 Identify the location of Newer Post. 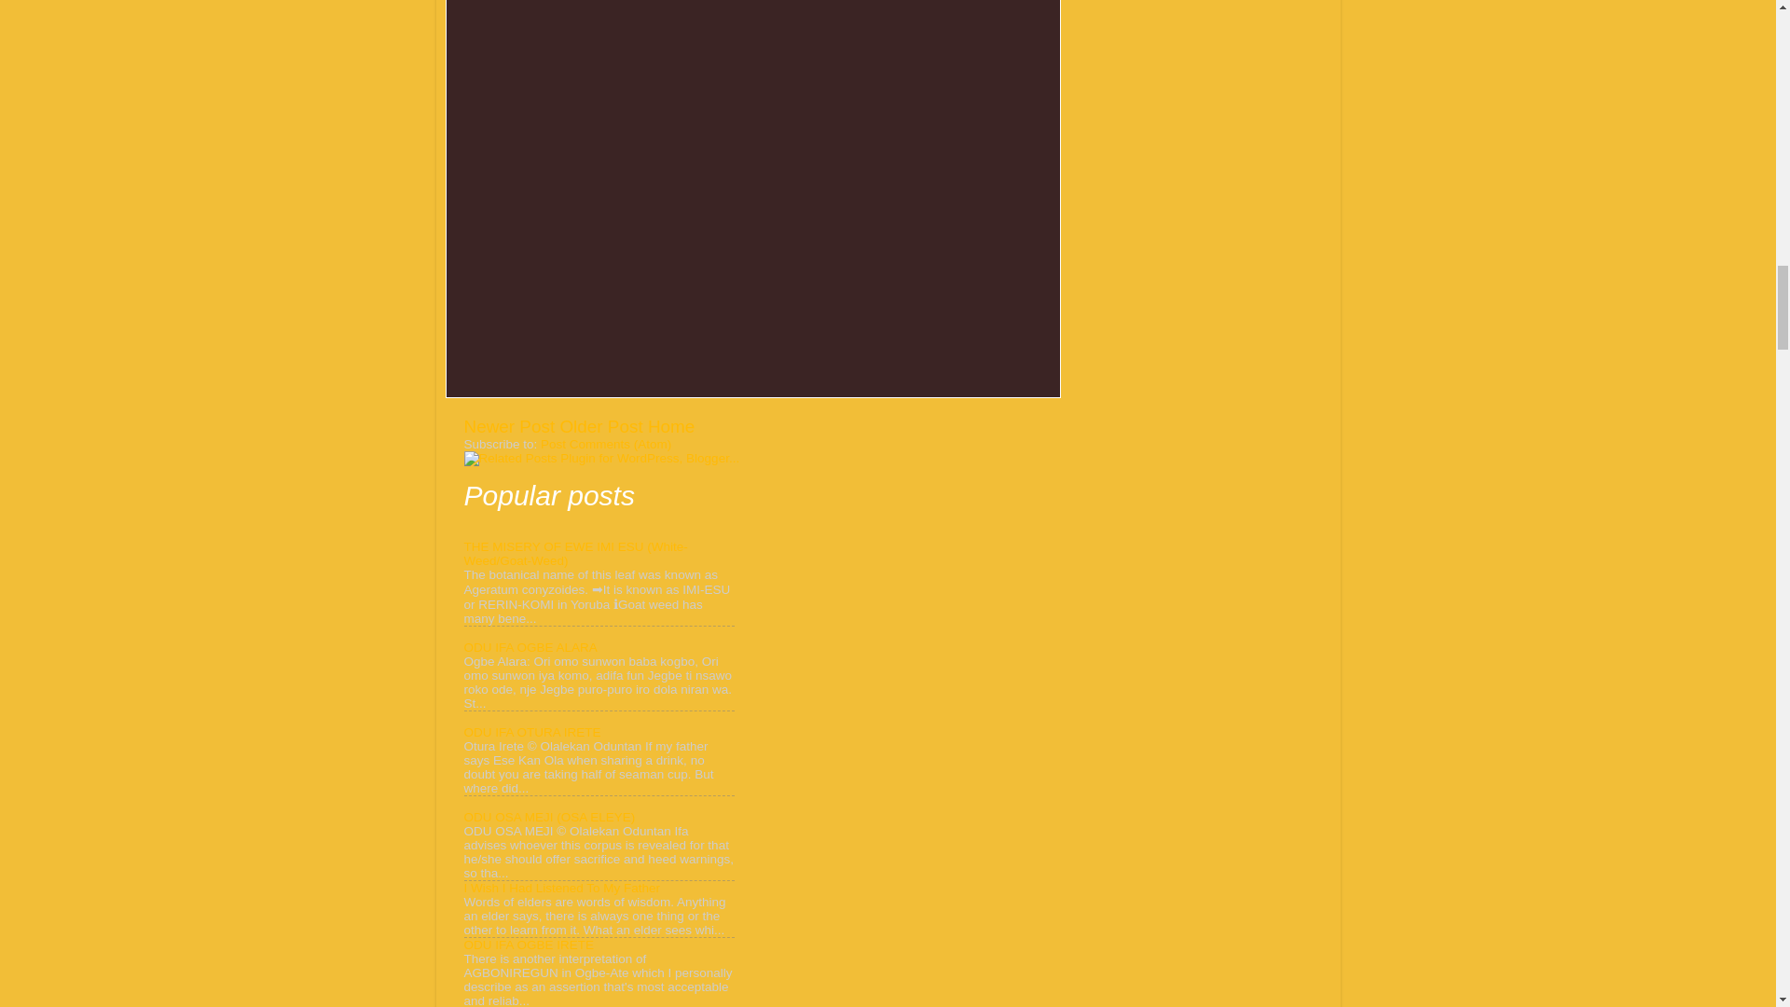
(509, 426).